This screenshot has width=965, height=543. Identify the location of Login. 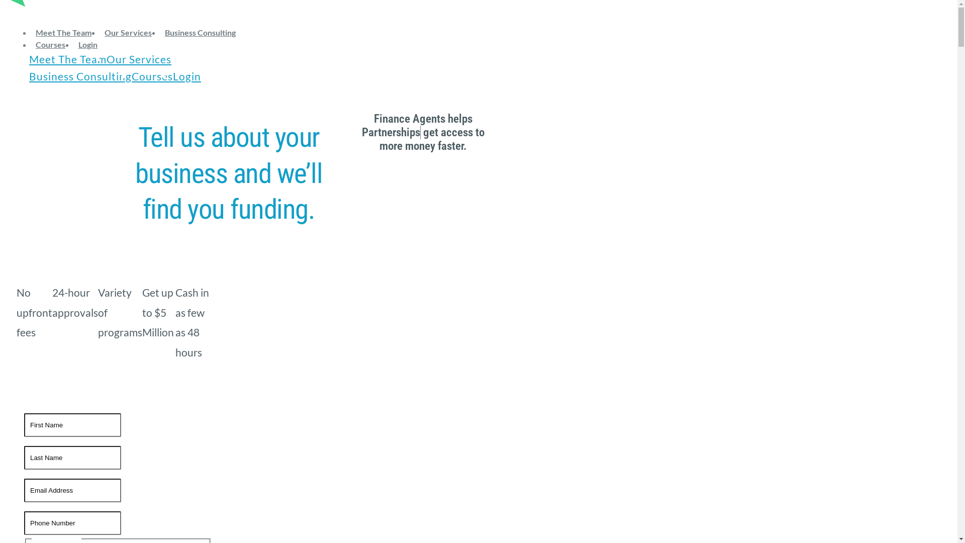
(187, 76).